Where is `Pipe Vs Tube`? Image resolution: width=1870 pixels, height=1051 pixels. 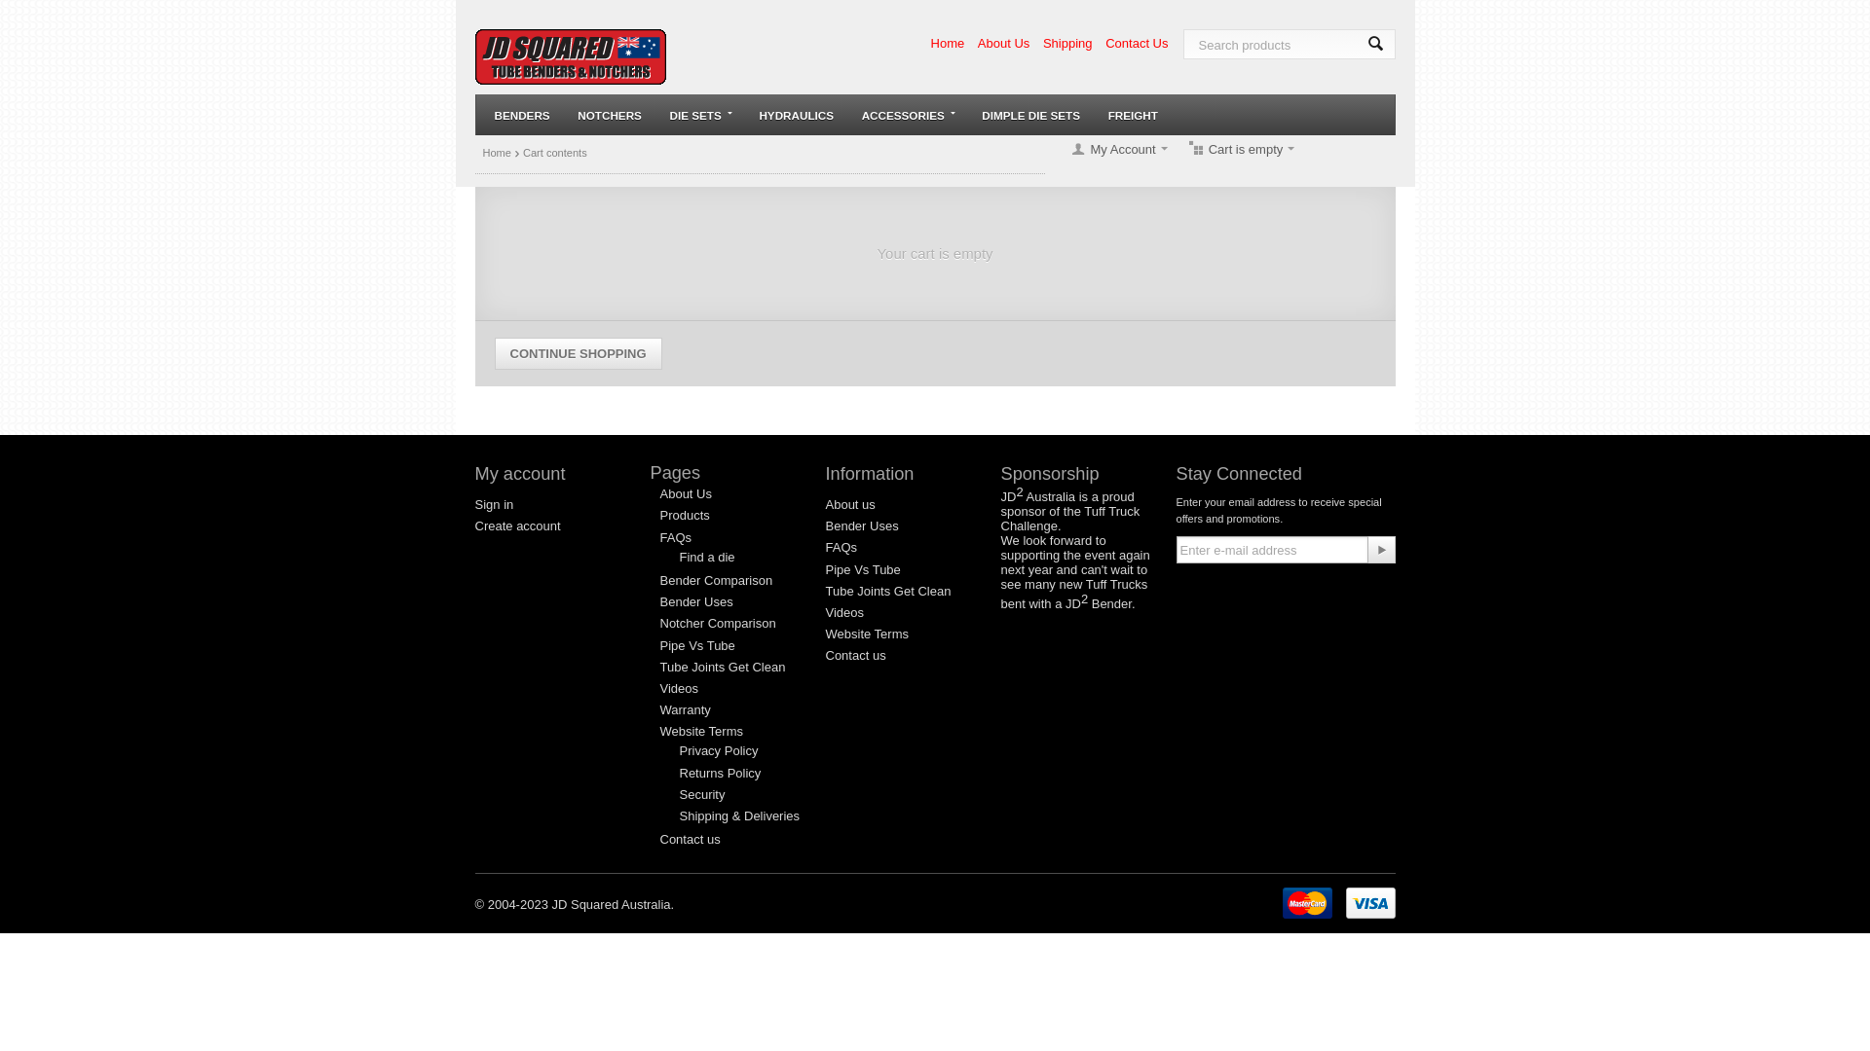 Pipe Vs Tube is located at coordinates (863, 570).